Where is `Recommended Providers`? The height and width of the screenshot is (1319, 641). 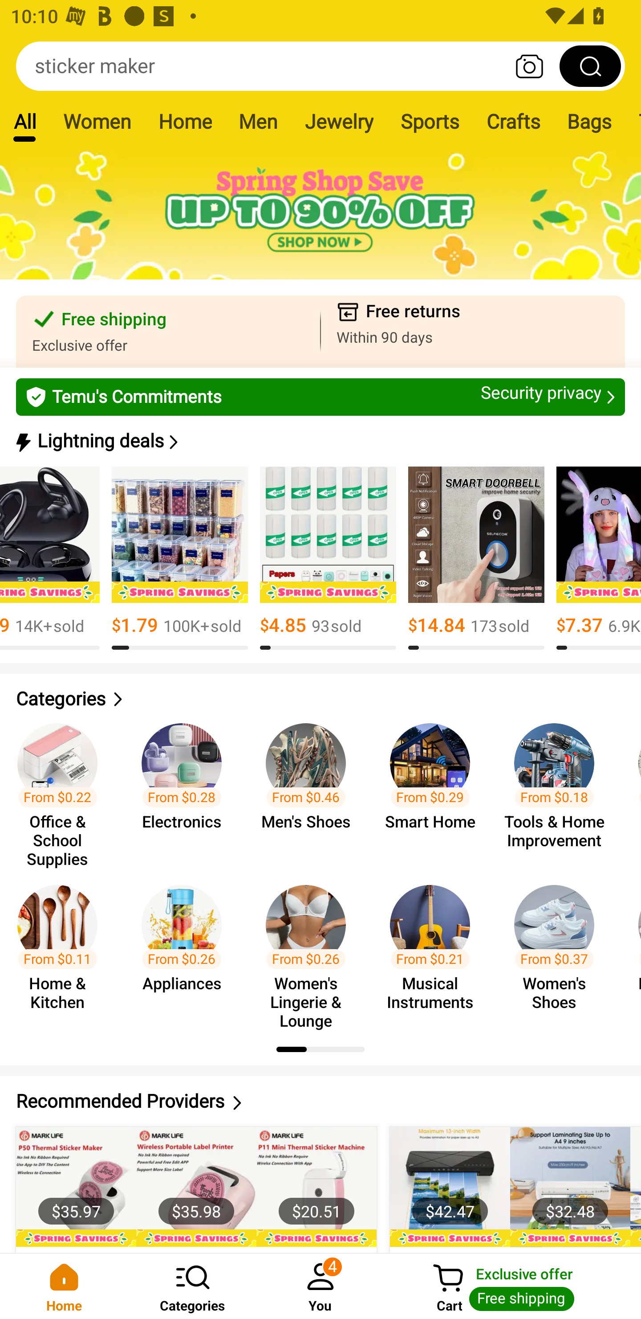
Recommended Providers is located at coordinates (320, 1101).